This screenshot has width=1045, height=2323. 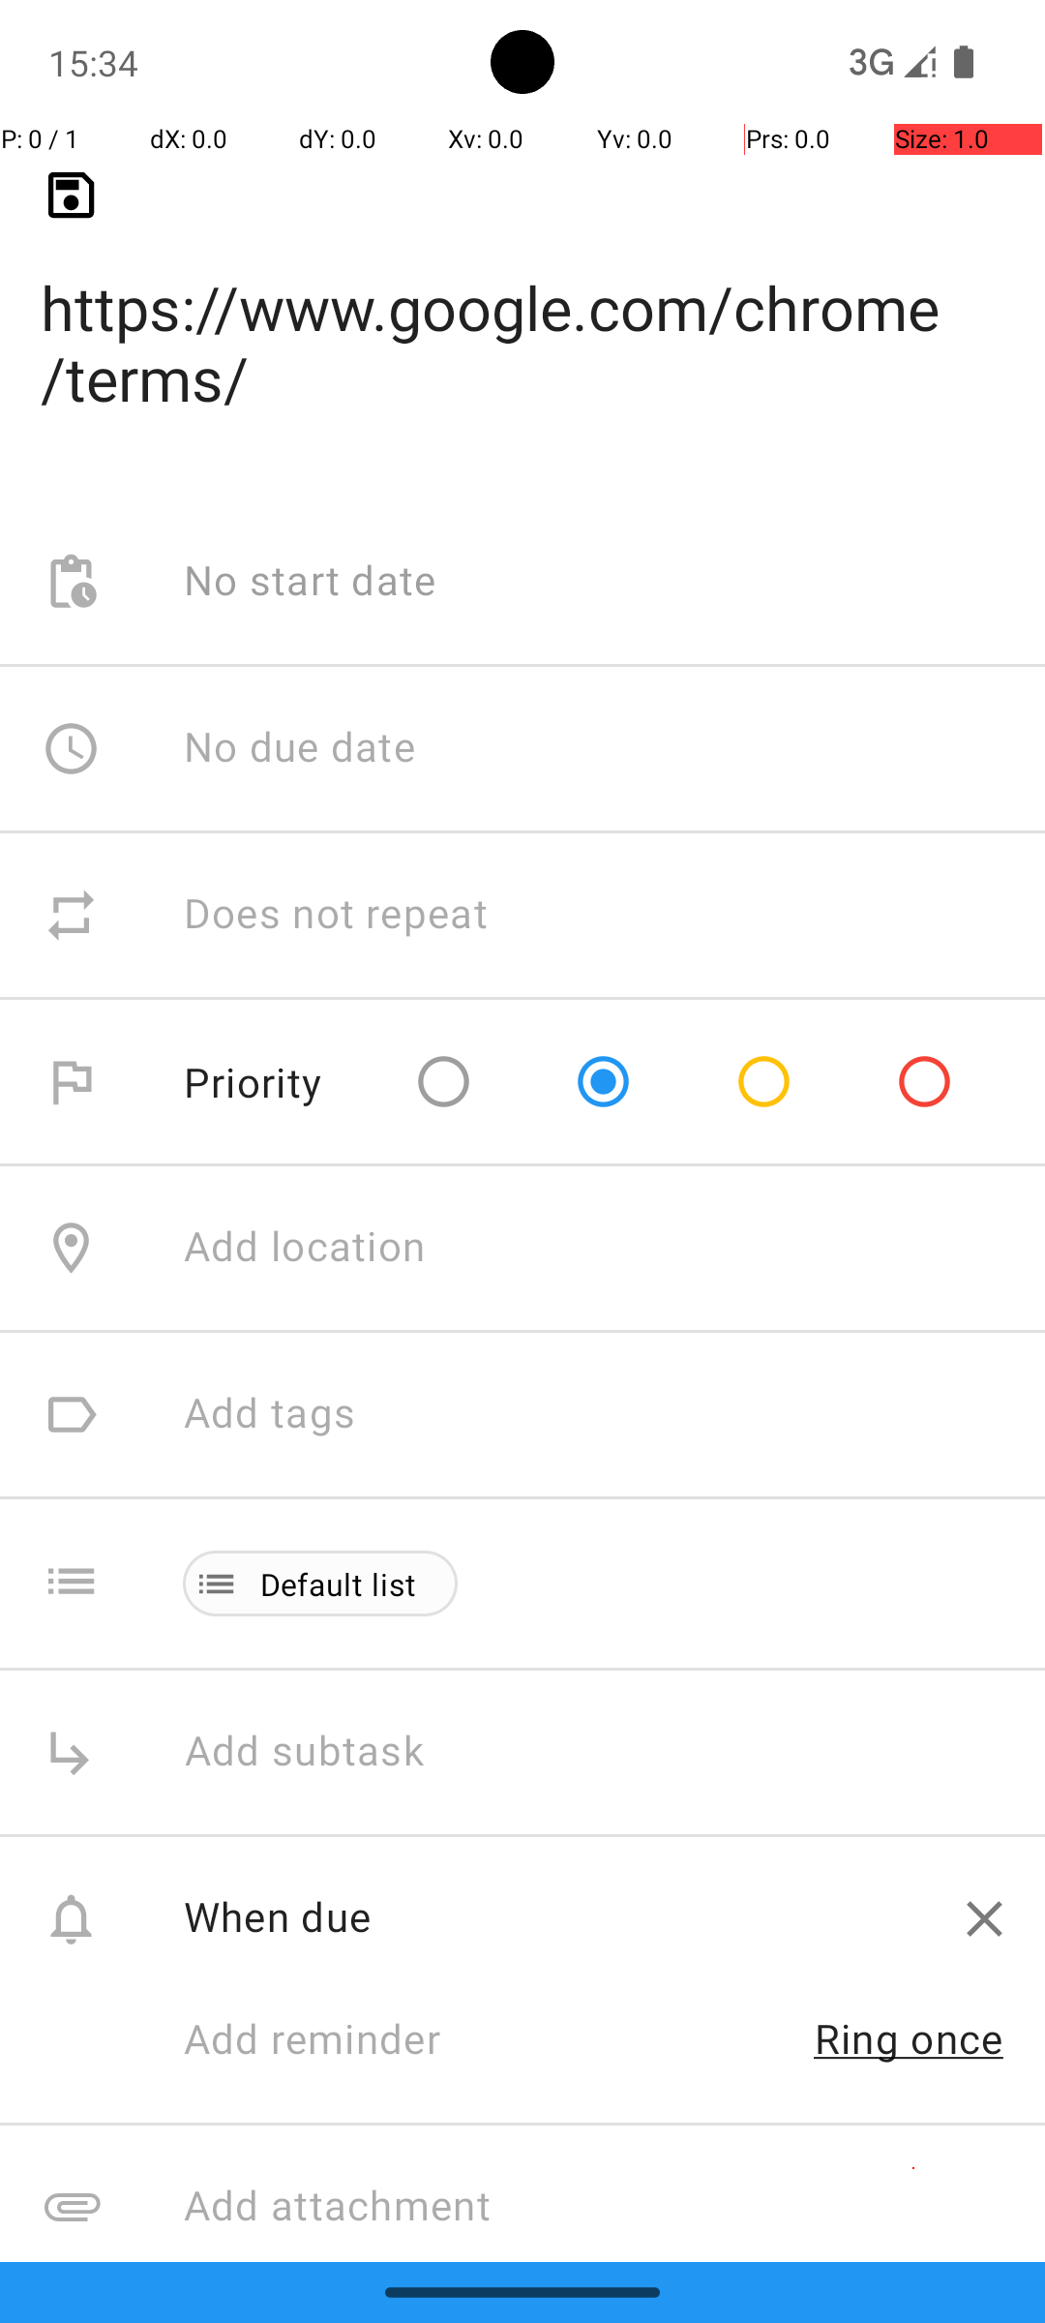 I want to click on Add location, so click(x=305, y=1249).